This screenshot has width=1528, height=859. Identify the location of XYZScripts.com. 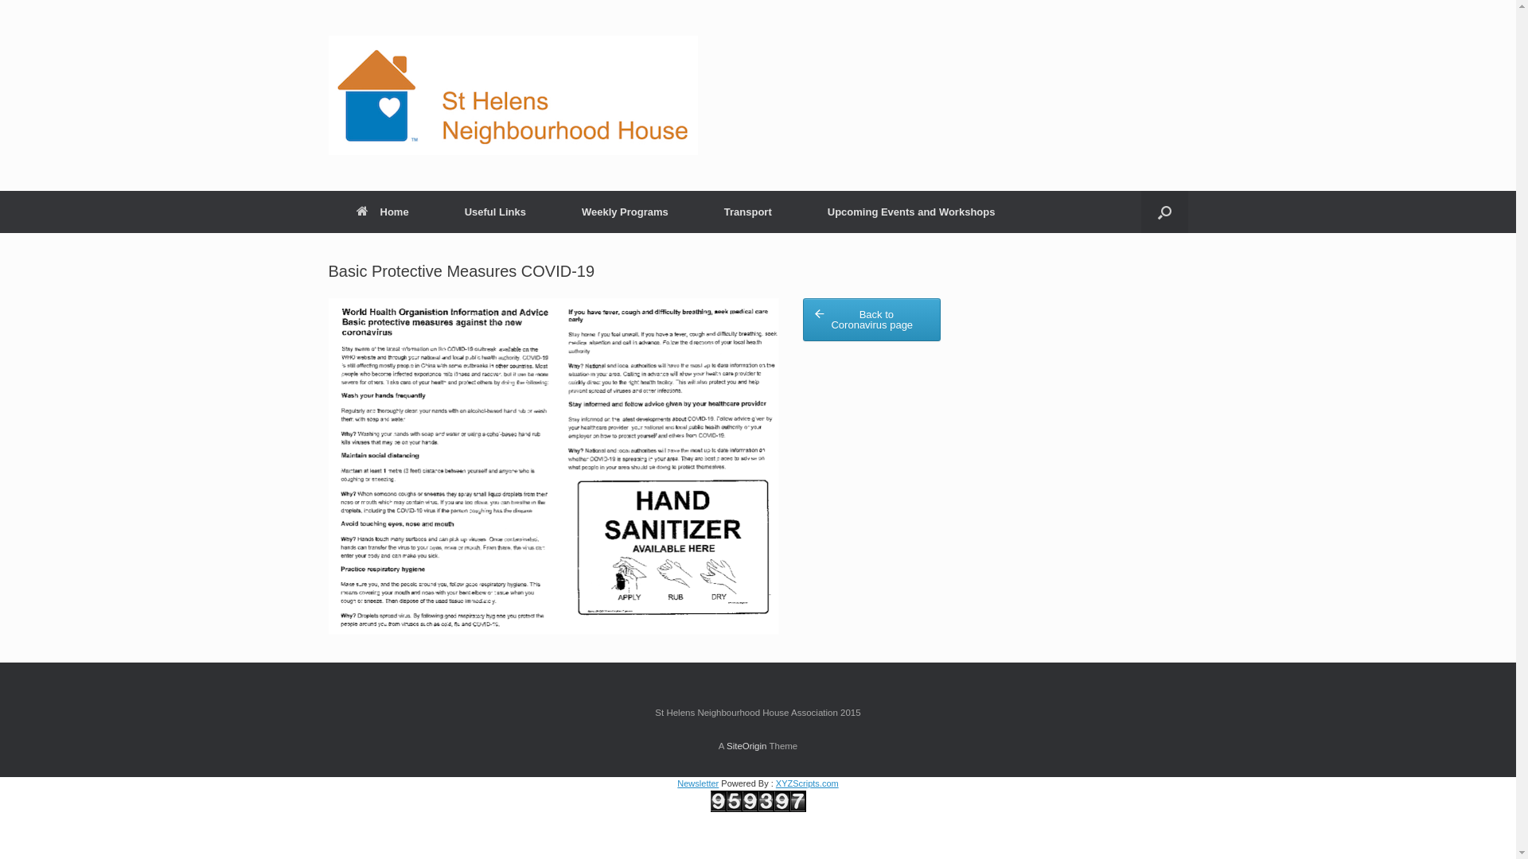
(807, 783).